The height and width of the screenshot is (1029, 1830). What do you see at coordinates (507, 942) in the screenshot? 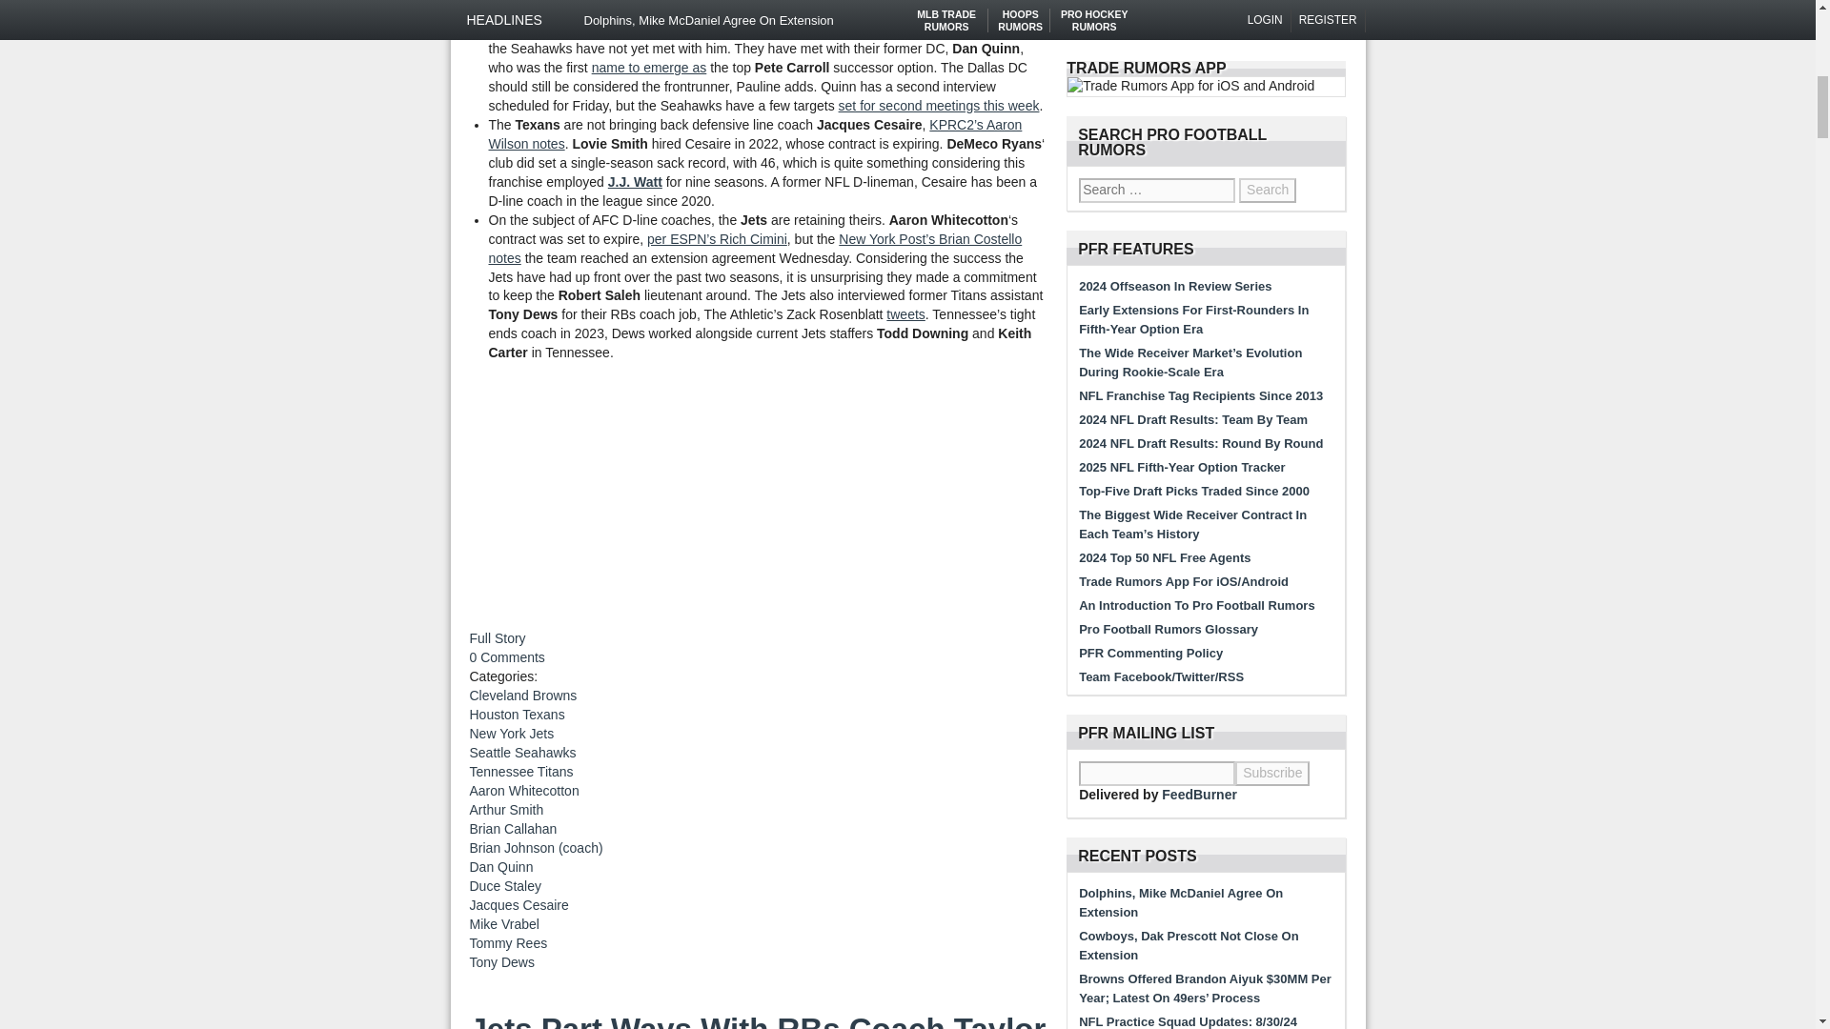
I see `View all posts in Tommy Rees` at bounding box center [507, 942].